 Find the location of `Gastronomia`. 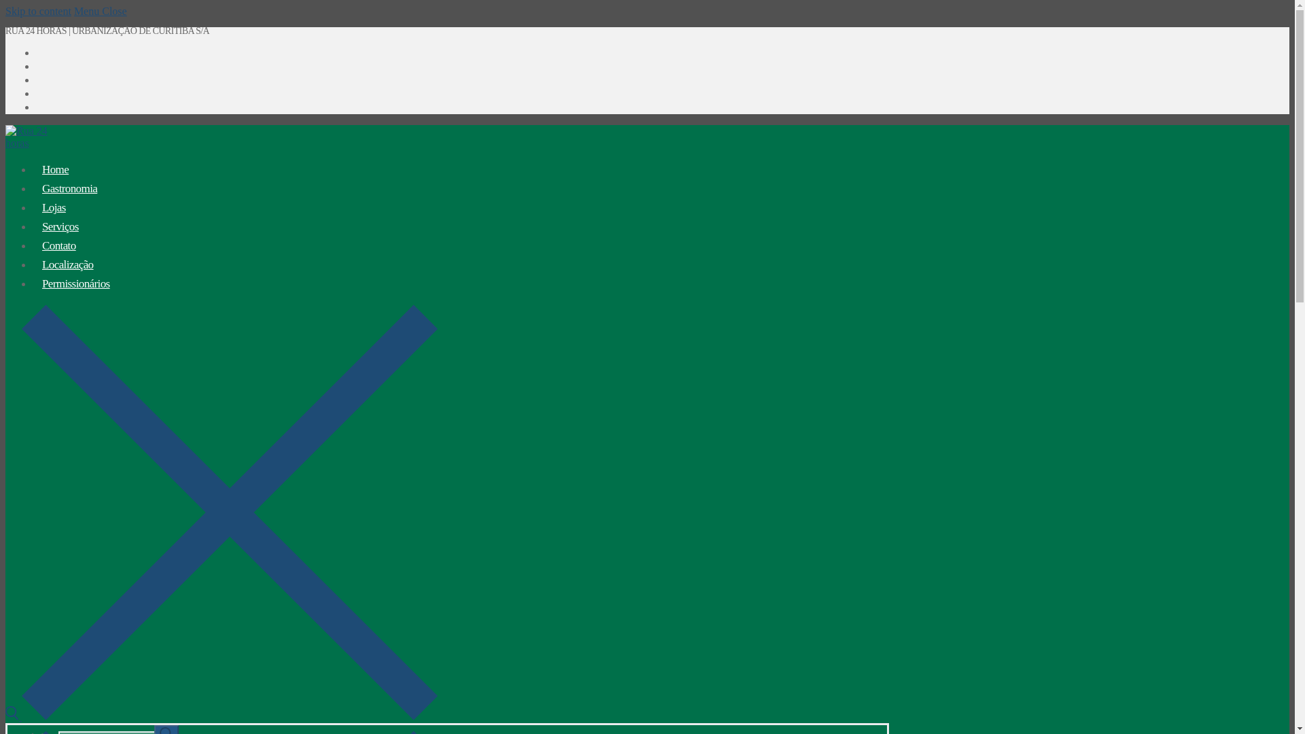

Gastronomia is located at coordinates (69, 188).